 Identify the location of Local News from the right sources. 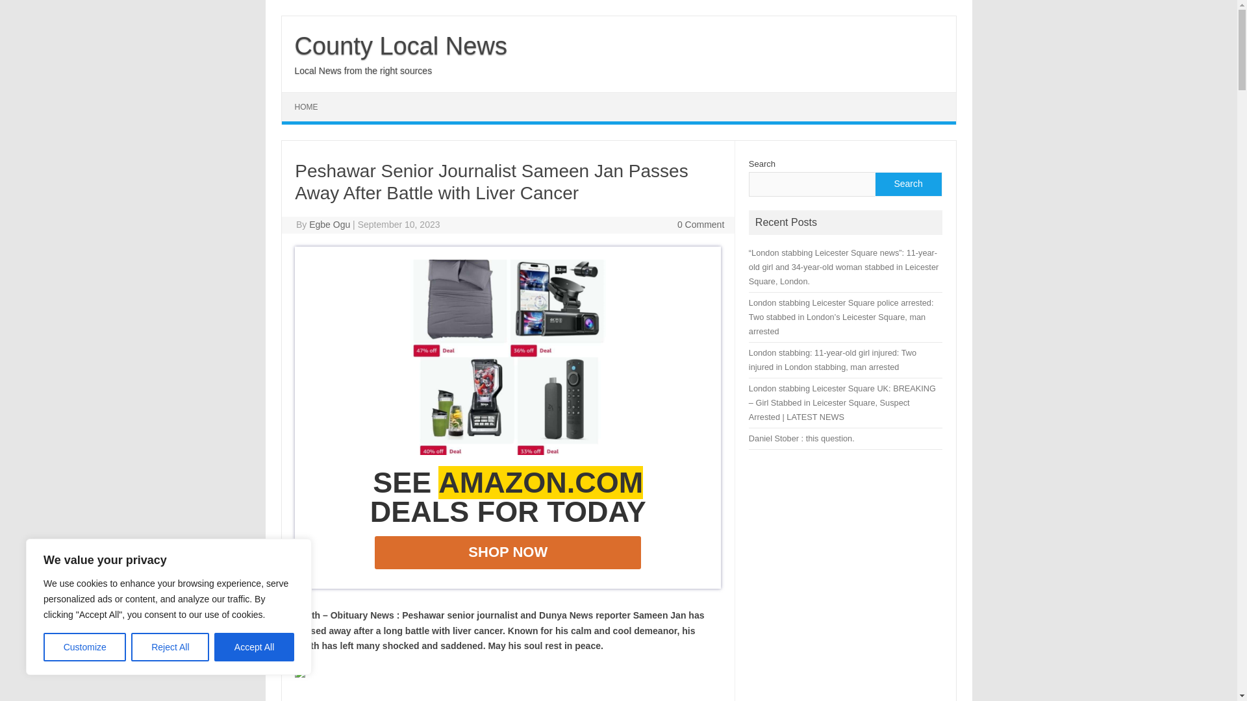
(364, 70).